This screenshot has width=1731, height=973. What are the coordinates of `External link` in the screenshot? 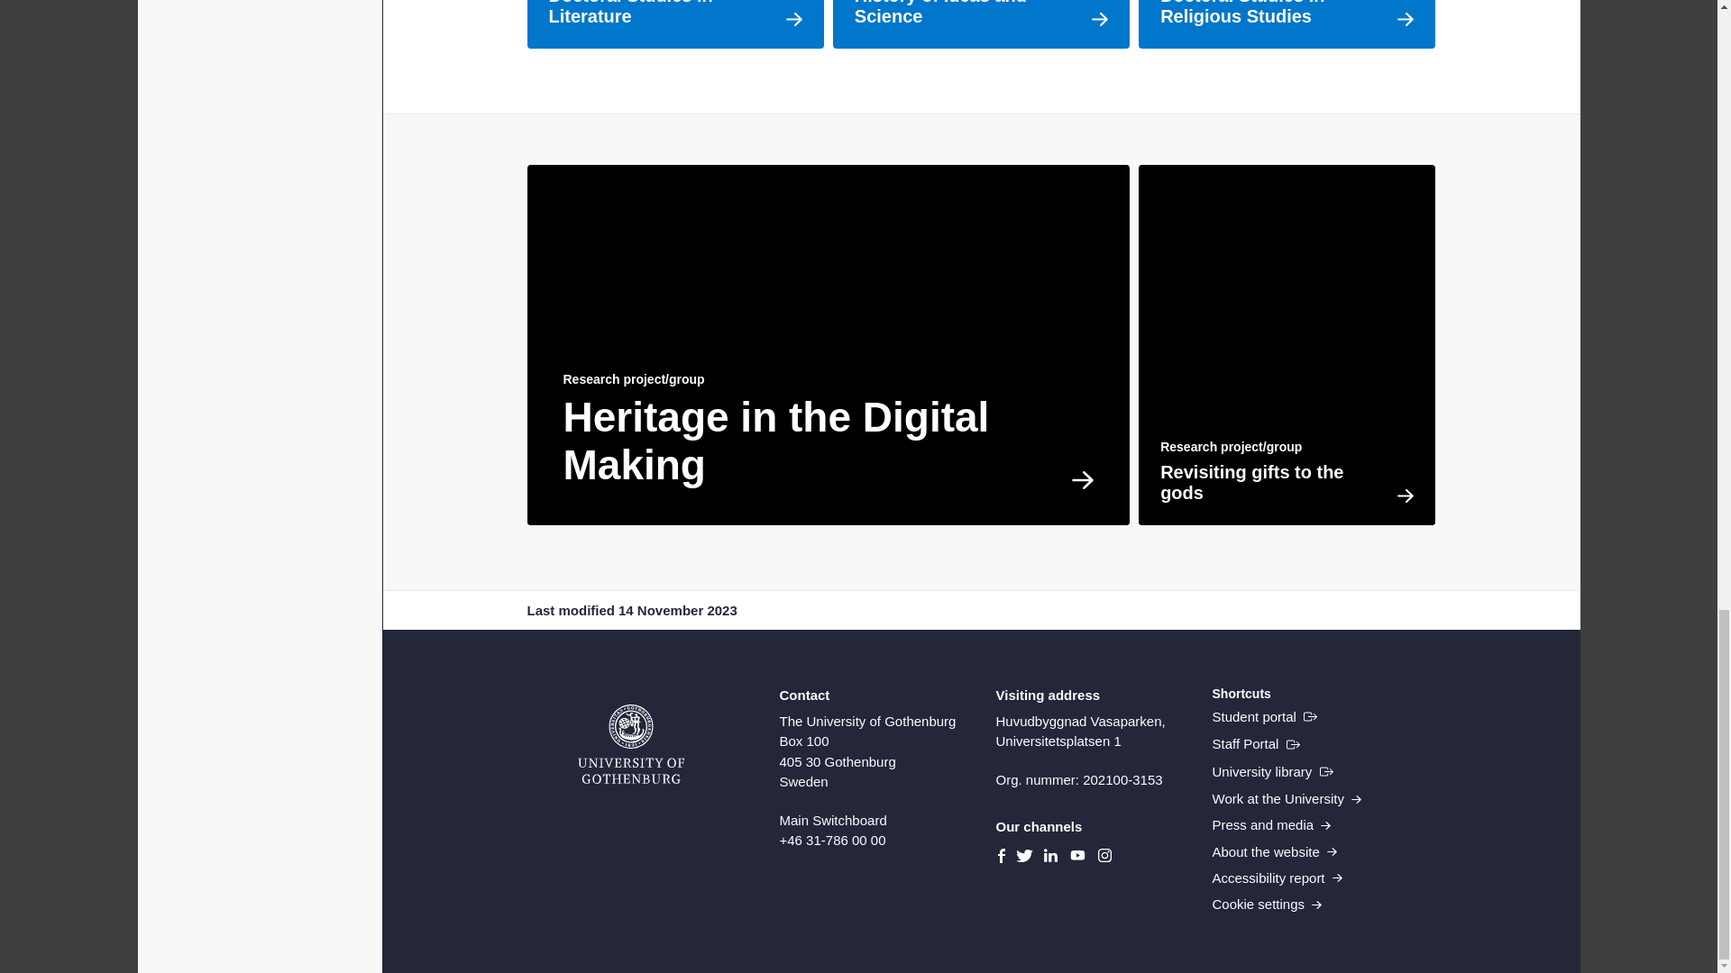 It's located at (1255, 744).